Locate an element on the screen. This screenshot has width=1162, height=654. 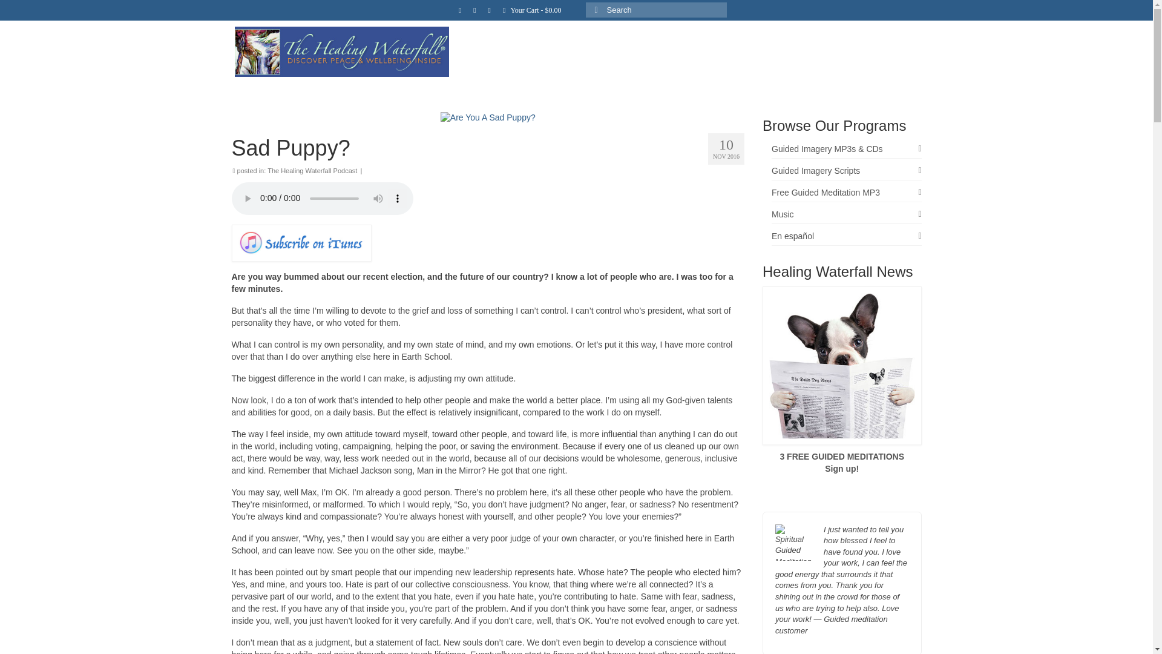
GUIDED IMAGERY MP3 is located at coordinates (598, 70).